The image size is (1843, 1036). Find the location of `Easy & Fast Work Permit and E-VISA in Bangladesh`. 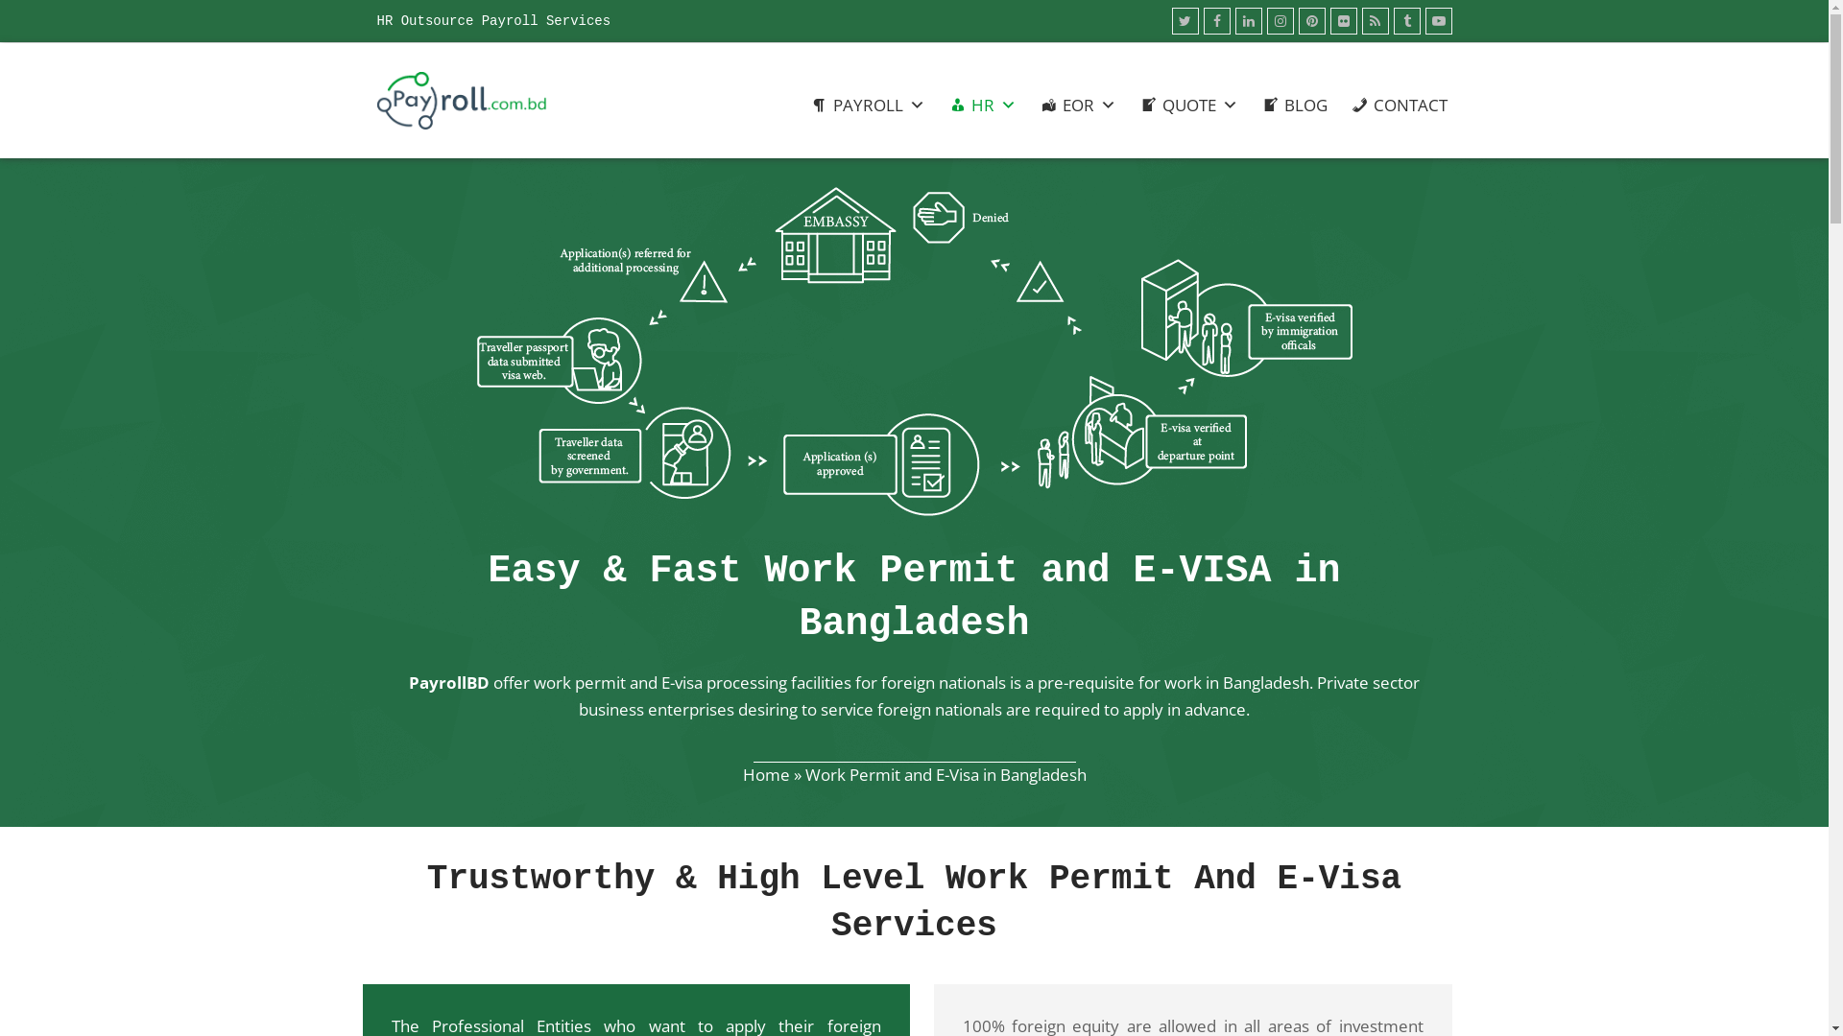

Easy & Fast Work Permit and E-VISA in Bangladesh is located at coordinates (914, 351).